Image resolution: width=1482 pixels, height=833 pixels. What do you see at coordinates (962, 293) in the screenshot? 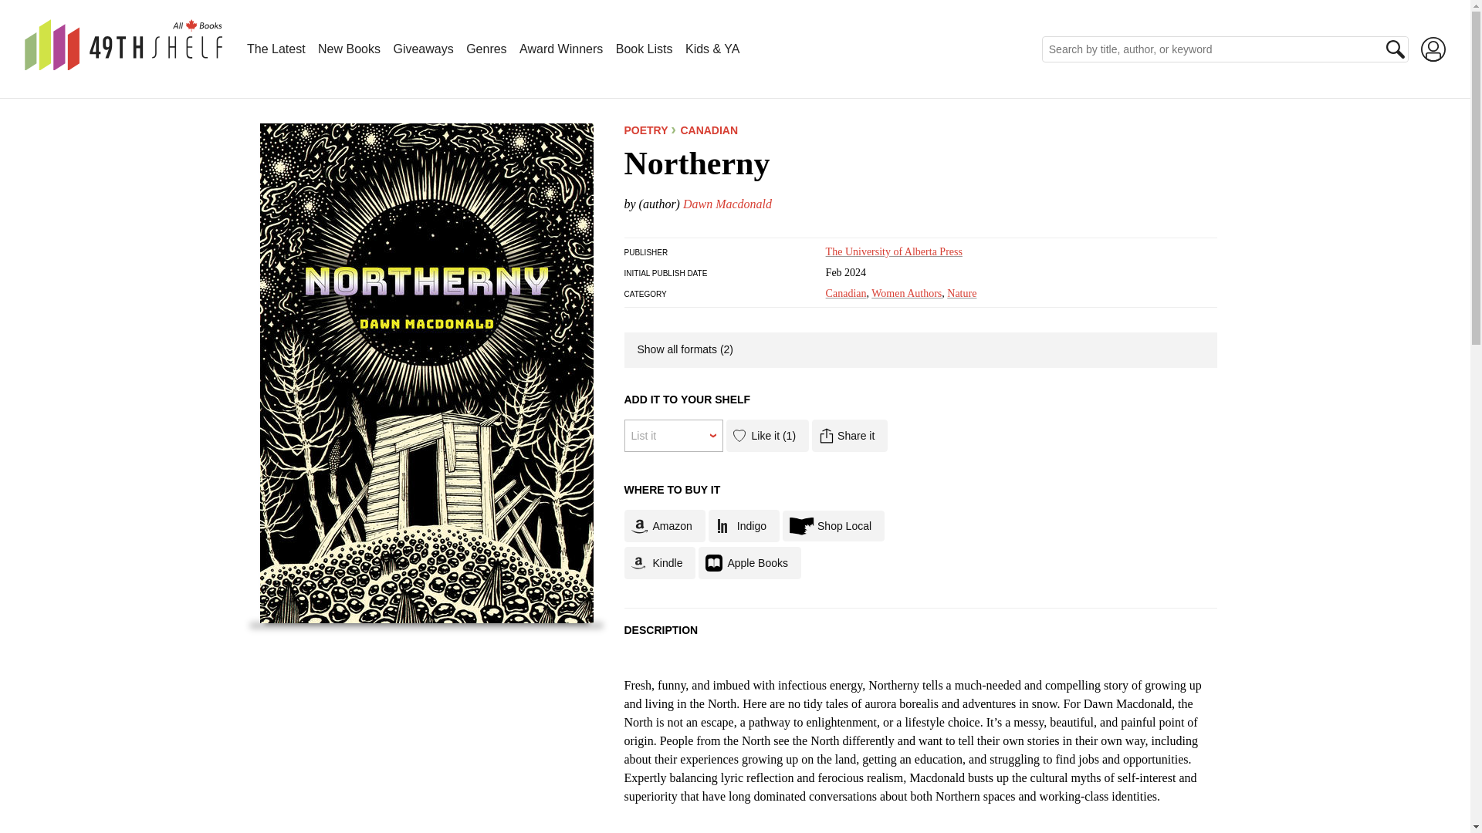
I see `View more Nature books` at bounding box center [962, 293].